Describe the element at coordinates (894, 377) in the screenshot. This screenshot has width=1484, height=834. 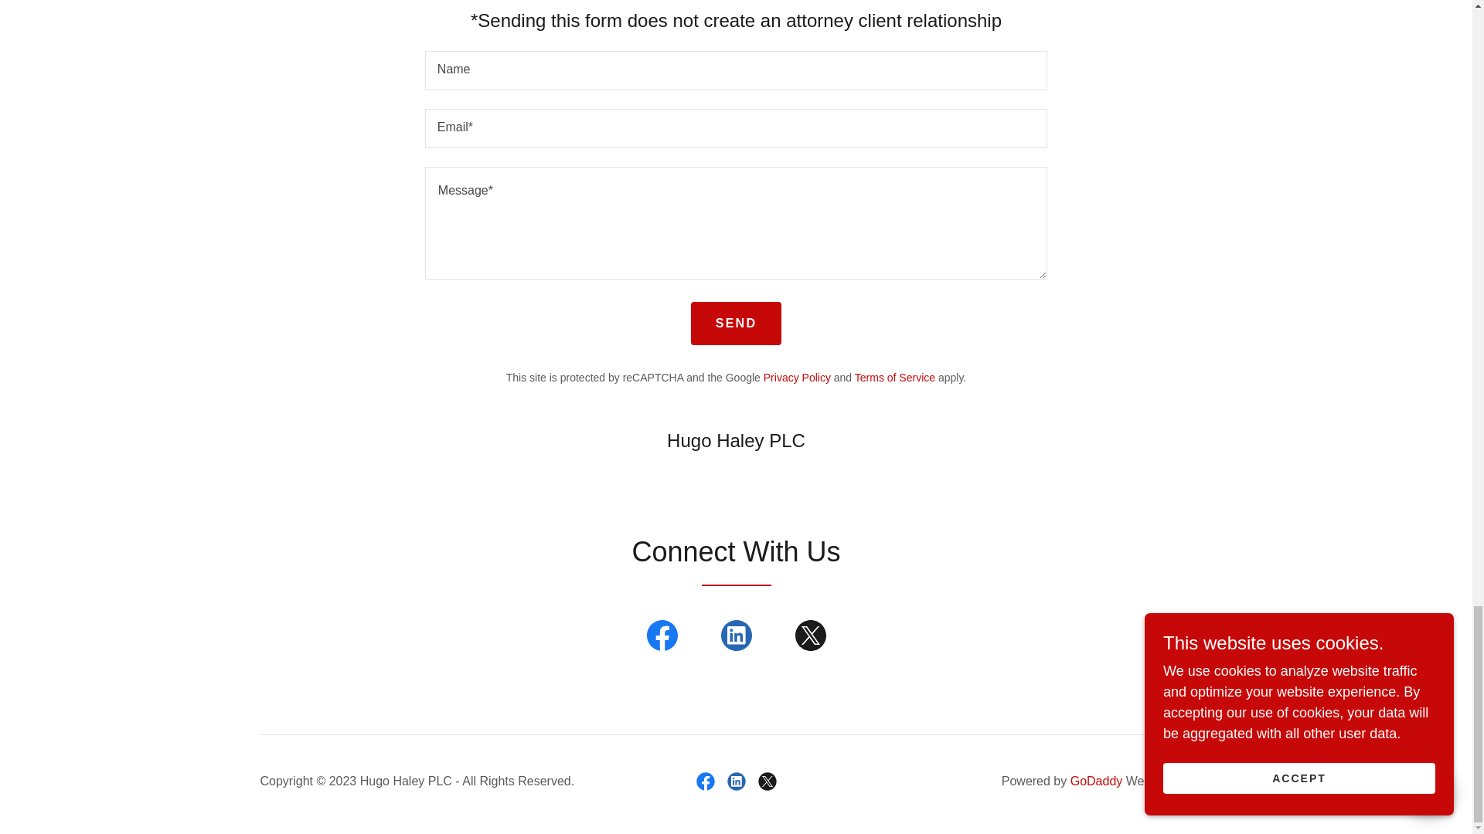
I see `Terms of Service` at that location.